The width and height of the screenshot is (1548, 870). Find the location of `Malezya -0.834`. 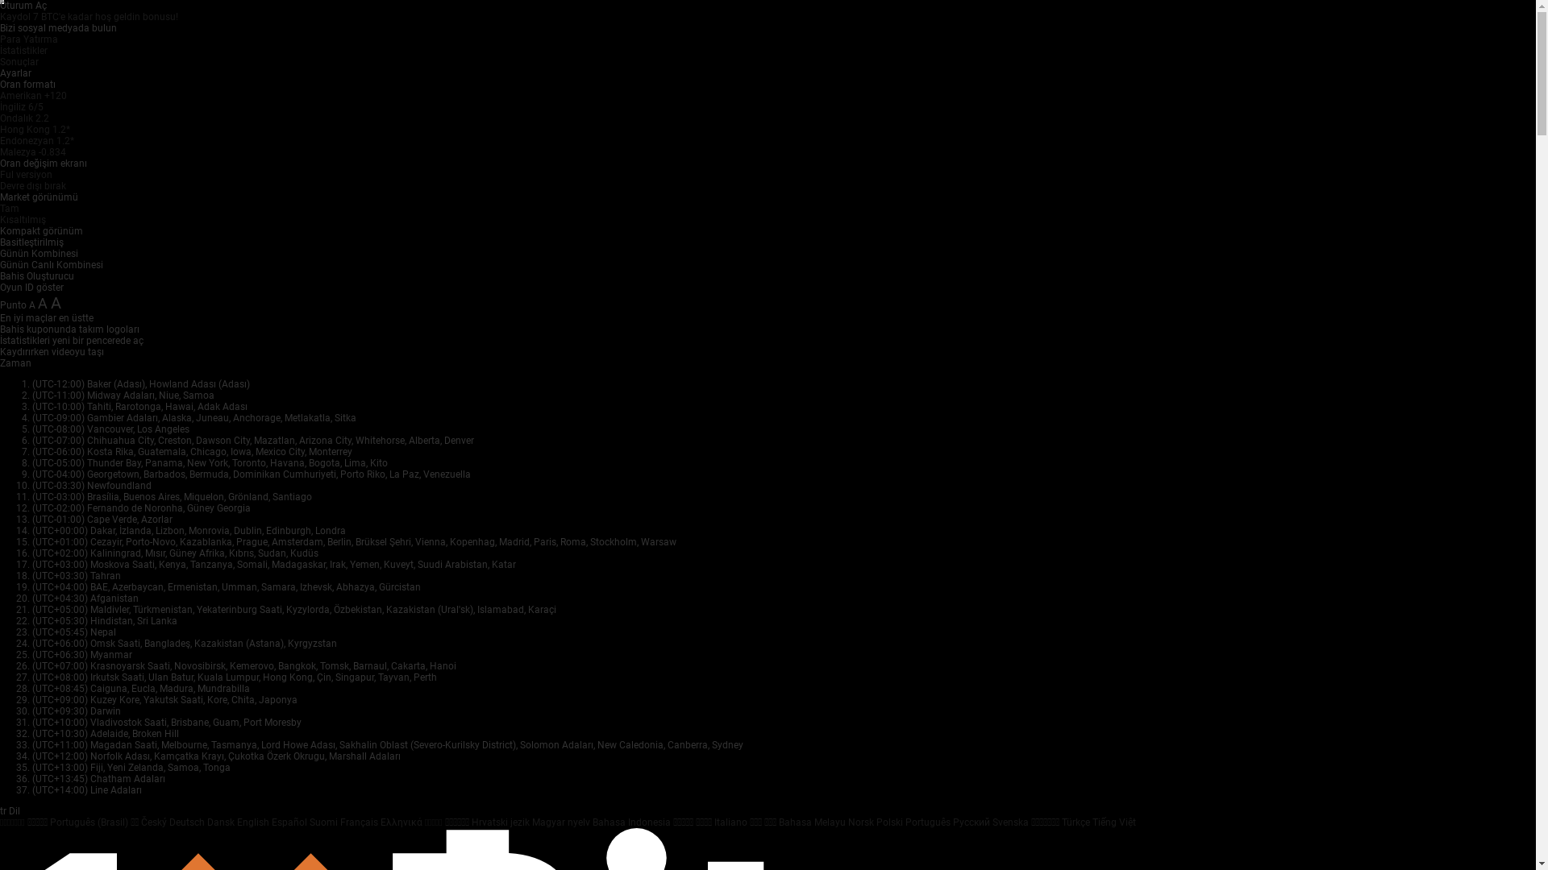

Malezya -0.834 is located at coordinates (33, 152).